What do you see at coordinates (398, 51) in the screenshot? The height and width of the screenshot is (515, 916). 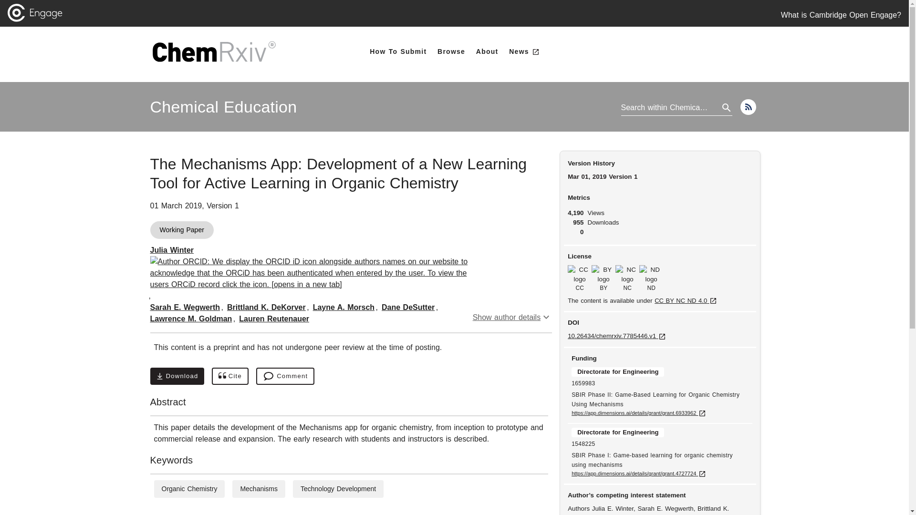 I see `Dane DeSutter` at bounding box center [398, 51].